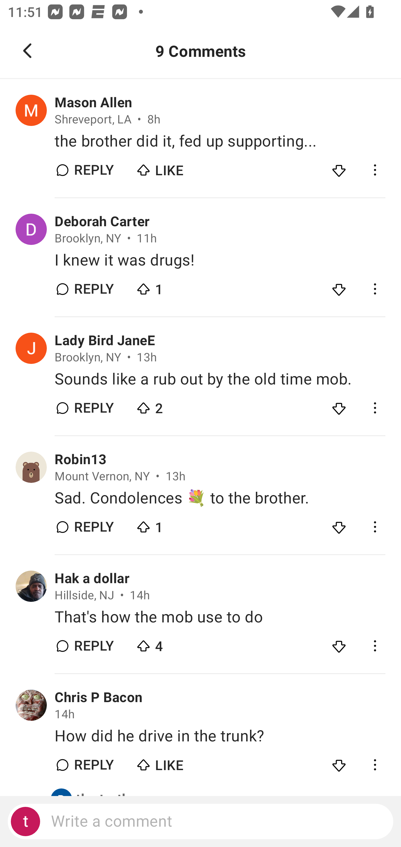 The image size is (401, 847). Describe the element at coordinates (173, 286) in the screenshot. I see `1` at that location.